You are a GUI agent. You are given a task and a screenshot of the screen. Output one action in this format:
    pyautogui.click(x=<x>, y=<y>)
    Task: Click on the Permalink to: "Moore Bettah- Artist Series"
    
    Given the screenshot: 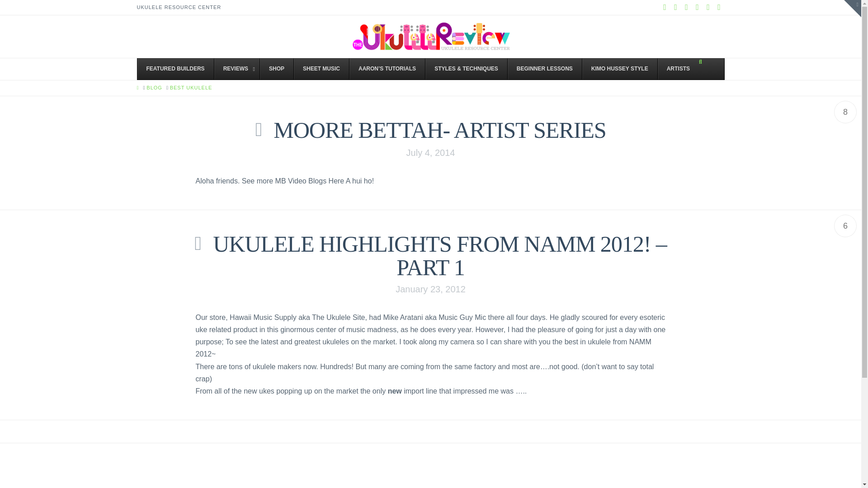 What is the action you would take?
    pyautogui.click(x=439, y=130)
    